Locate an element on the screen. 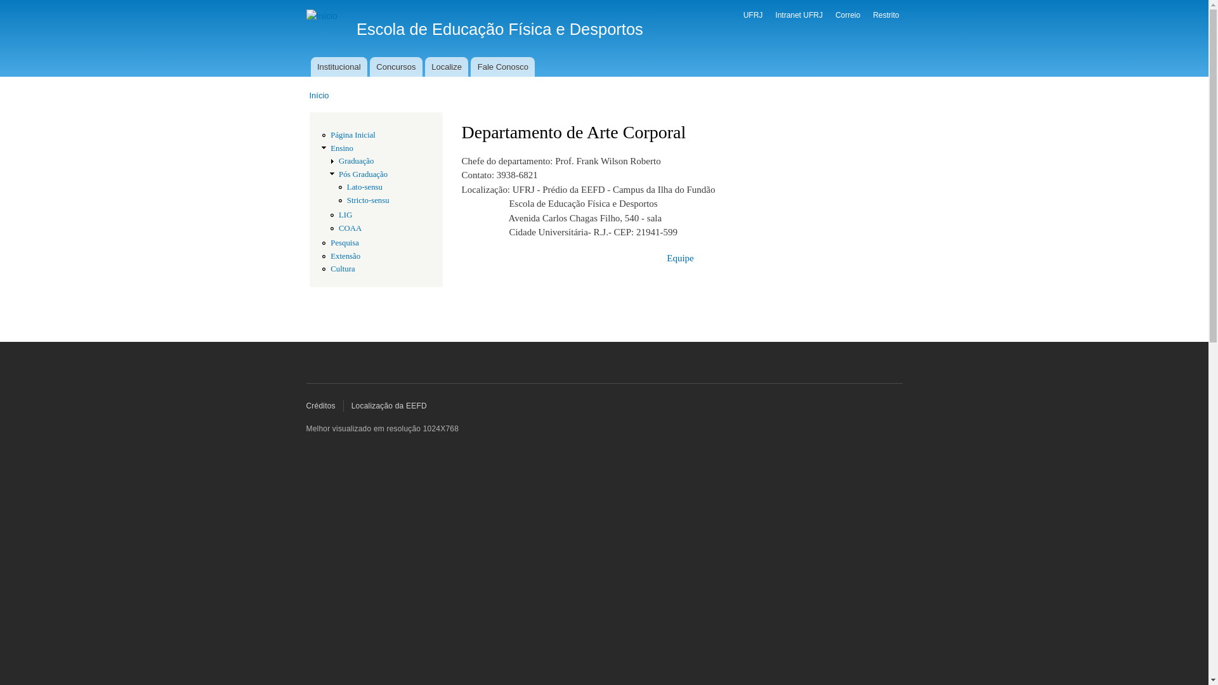 The width and height of the screenshot is (1218, 685). Ensino is located at coordinates (342, 148).